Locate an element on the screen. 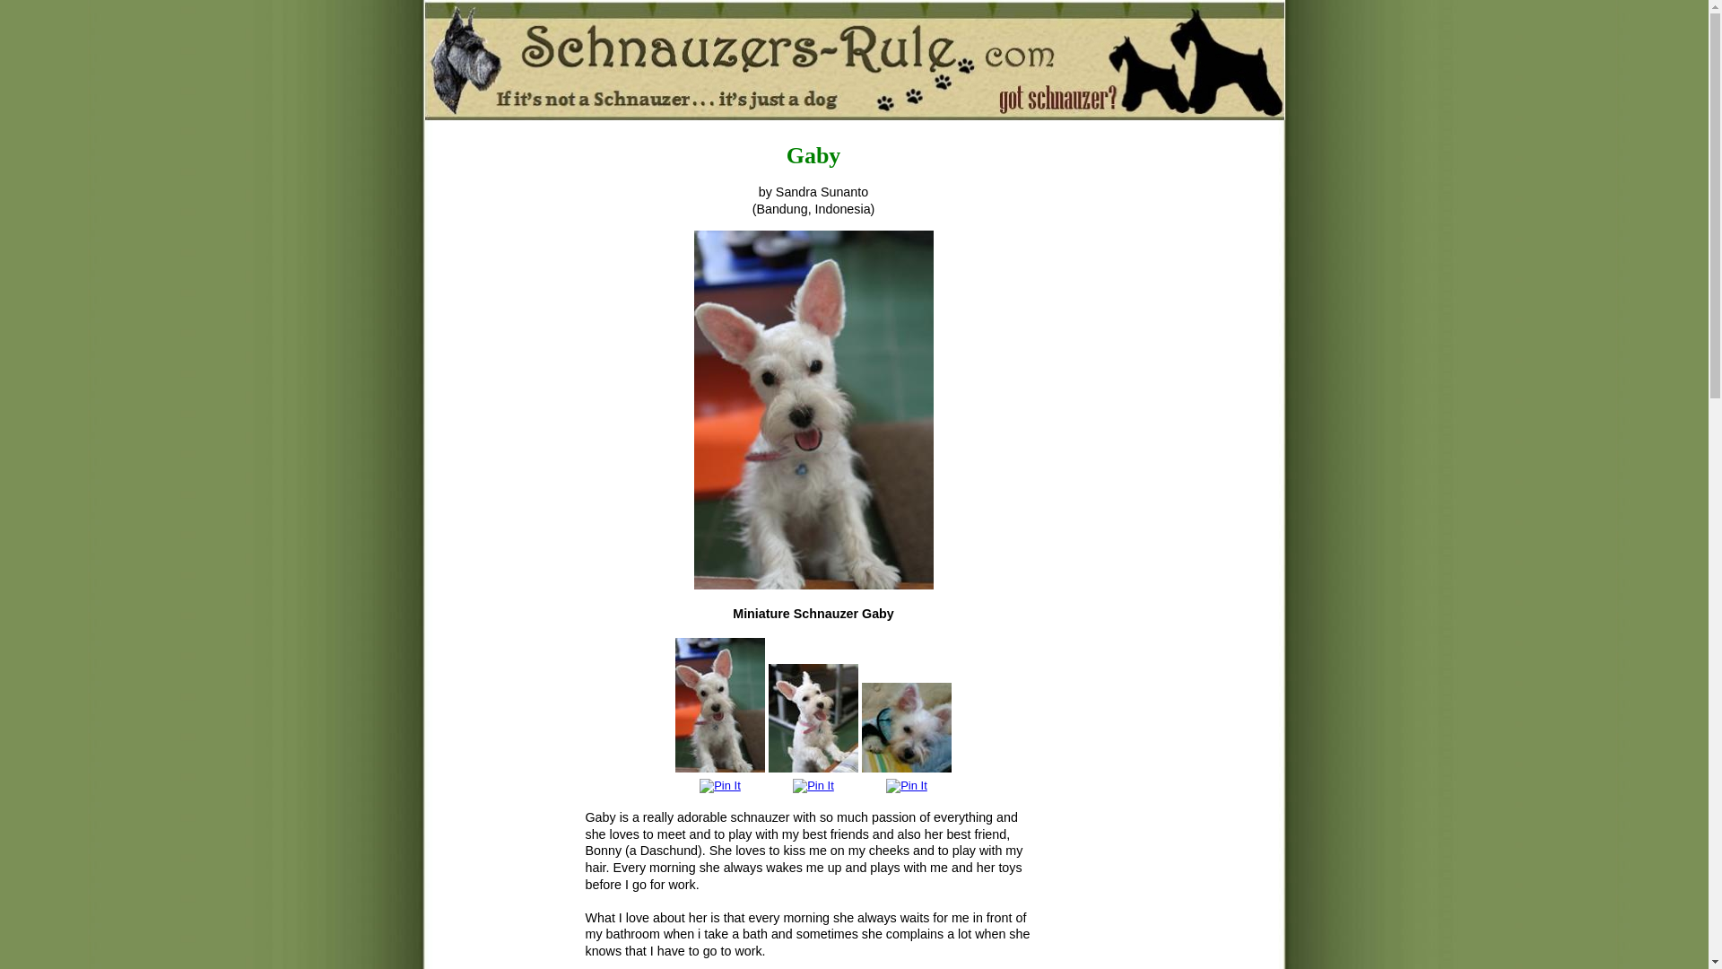  Pin It is located at coordinates (907, 786).